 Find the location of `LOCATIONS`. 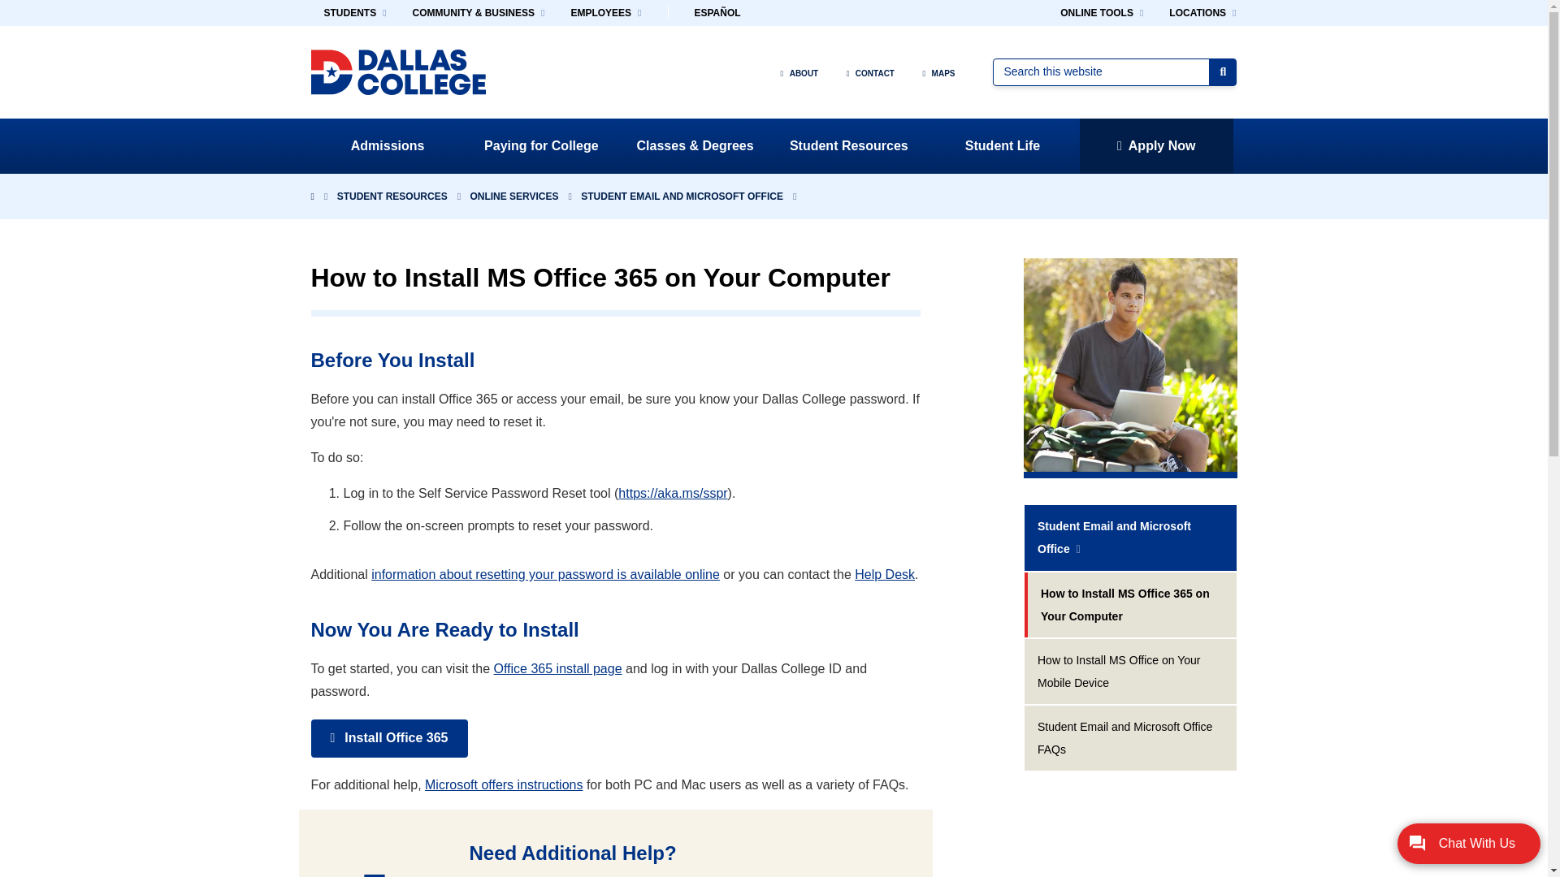

LOCATIONS is located at coordinates (1202, 13).